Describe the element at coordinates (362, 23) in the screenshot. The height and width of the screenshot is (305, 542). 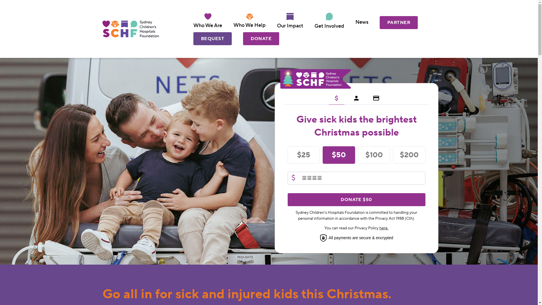
I see `News` at that location.